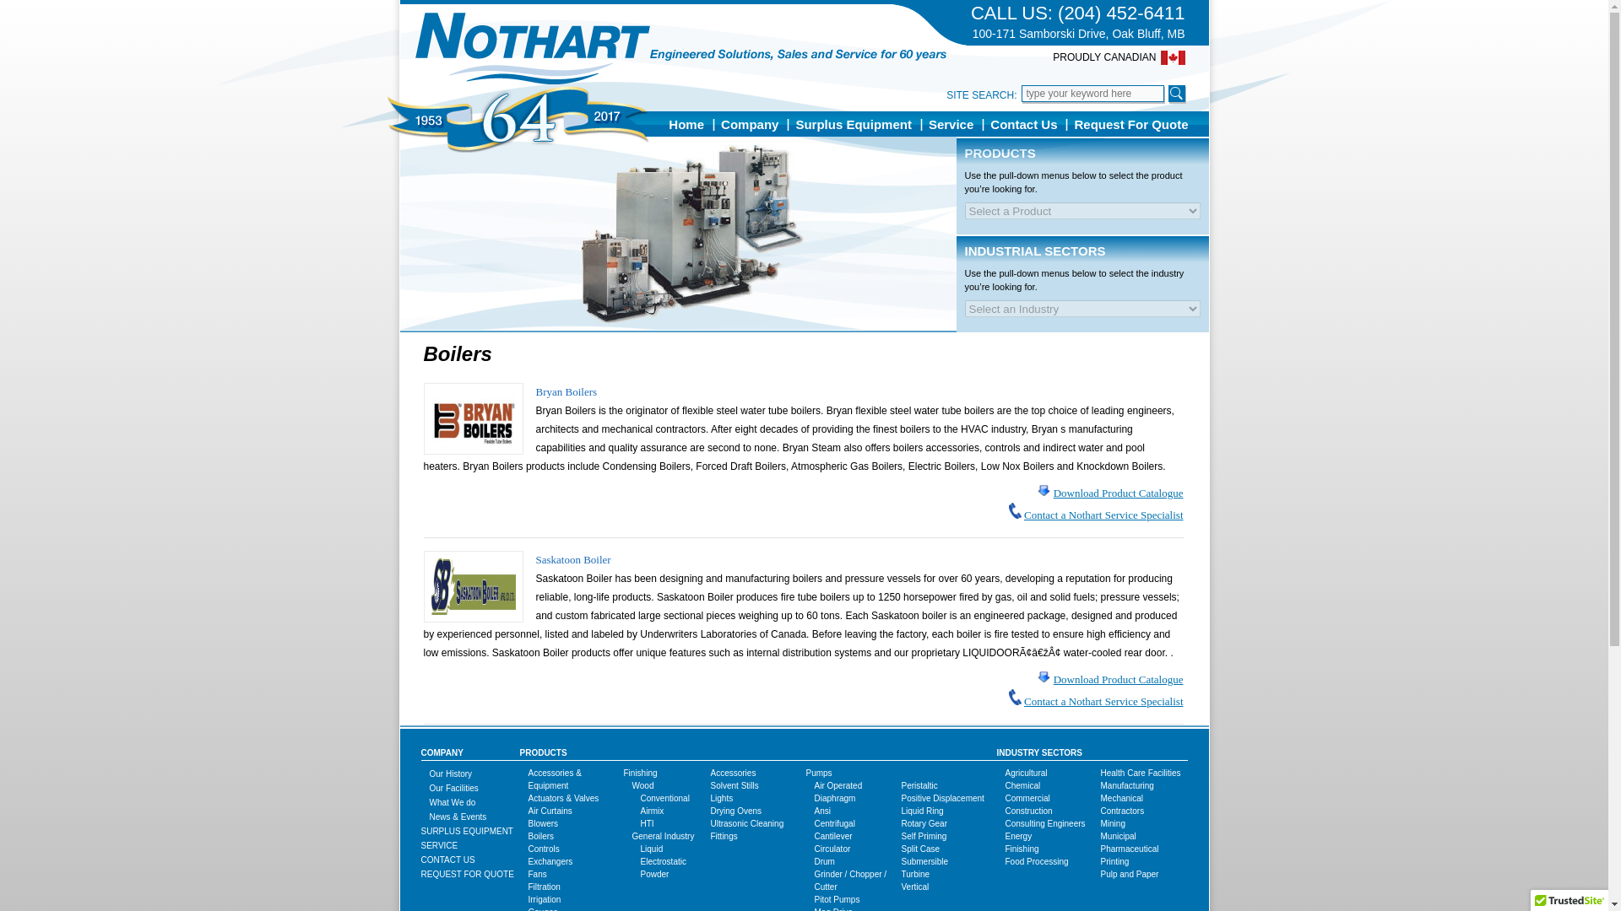 The width and height of the screenshot is (1621, 911). I want to click on Filtration, so click(544, 887).